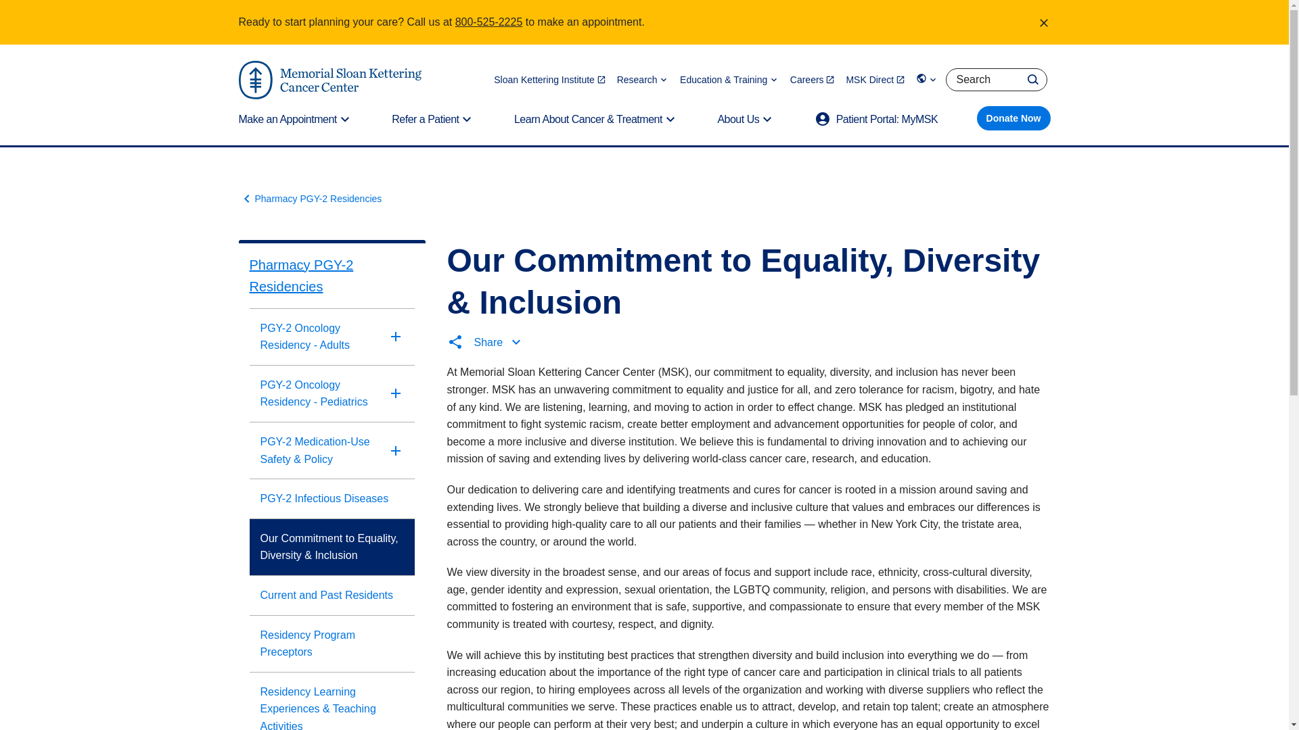 The image size is (1299, 730). Describe the element at coordinates (875, 80) in the screenshot. I see `MSK Direct` at that location.